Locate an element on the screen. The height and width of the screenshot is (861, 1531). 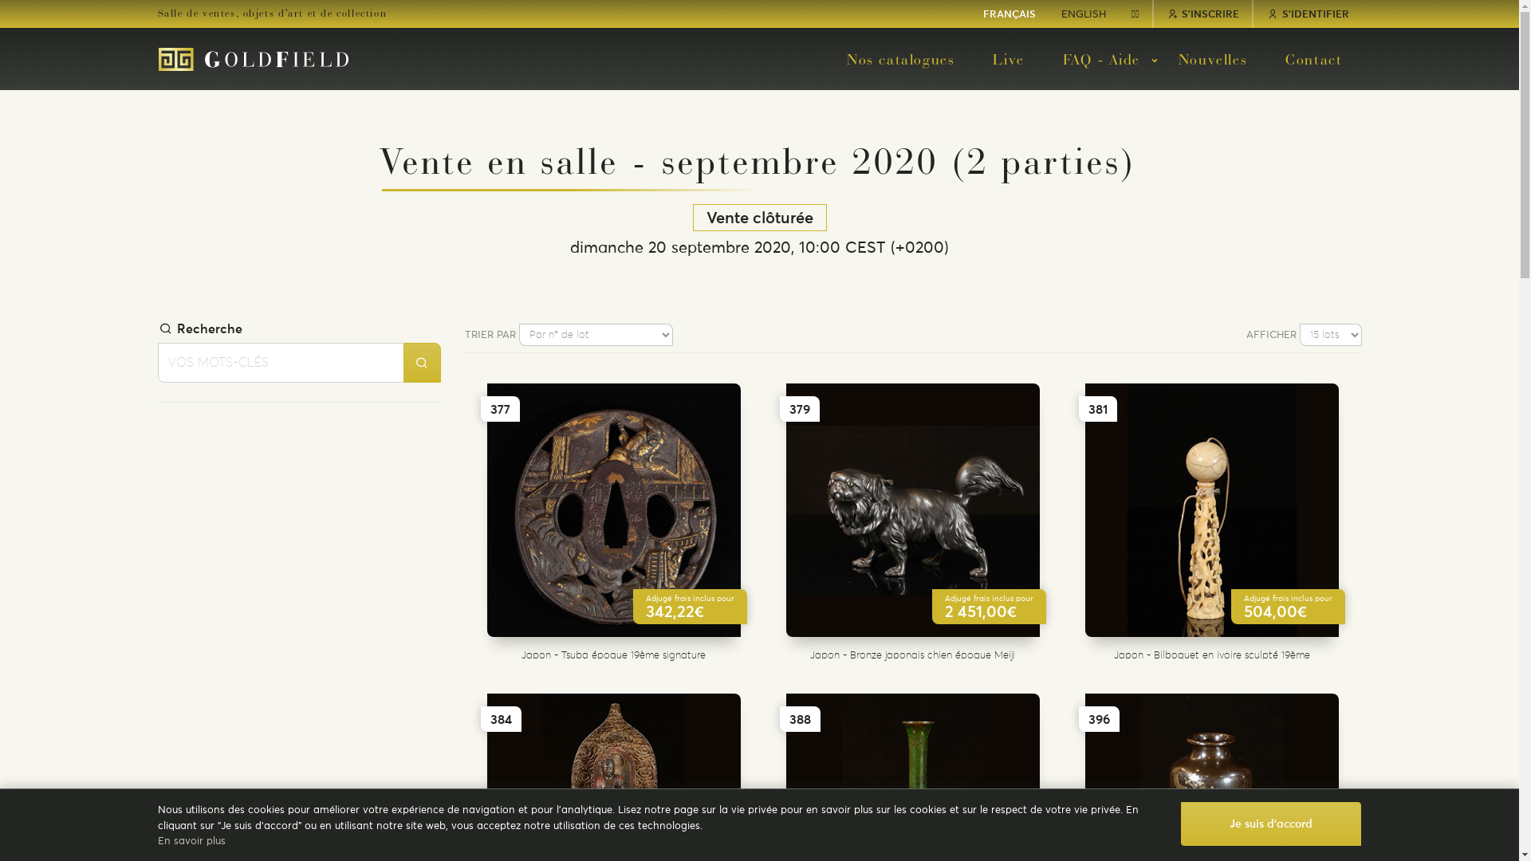
ENGLISH is located at coordinates (1084, 14).